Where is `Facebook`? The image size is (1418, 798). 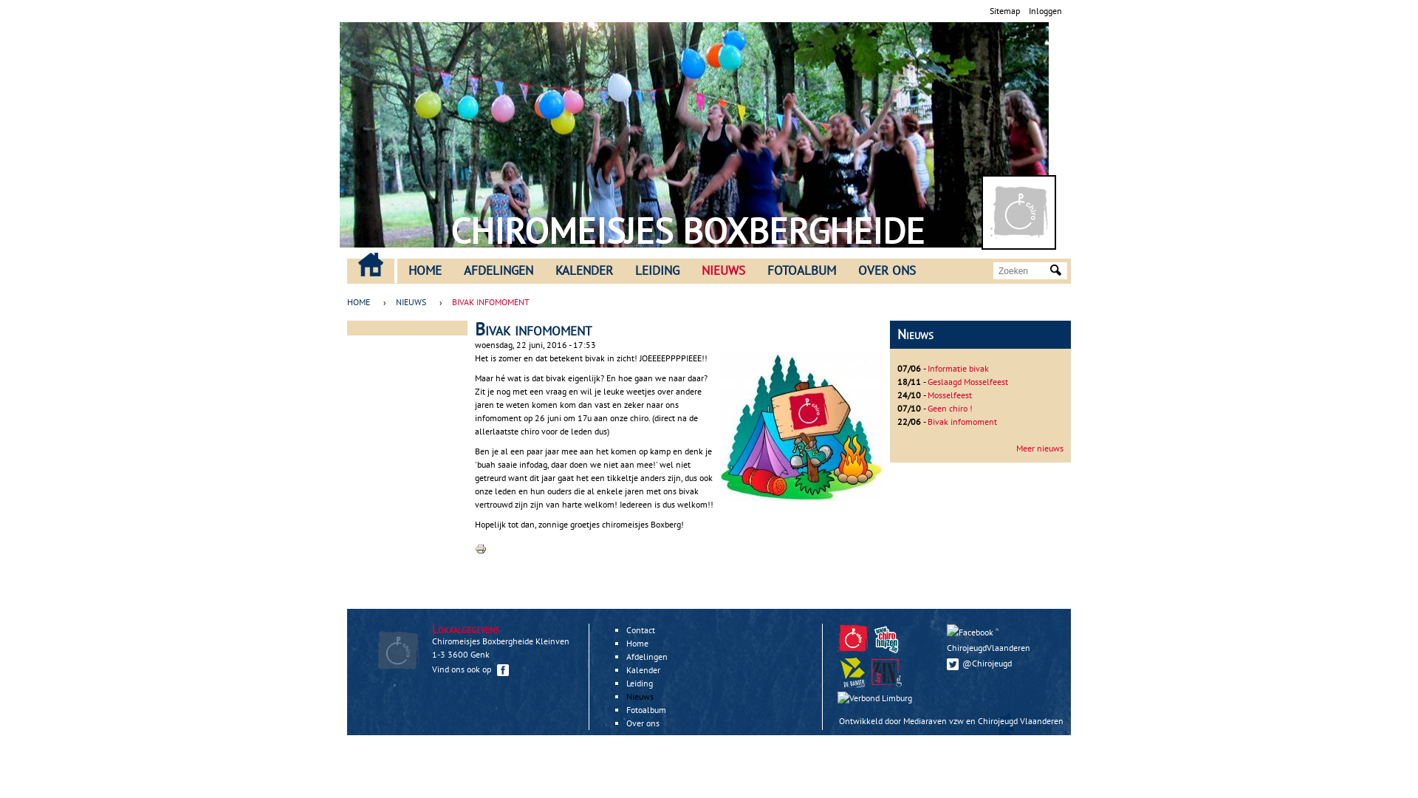
Facebook is located at coordinates (503, 670).